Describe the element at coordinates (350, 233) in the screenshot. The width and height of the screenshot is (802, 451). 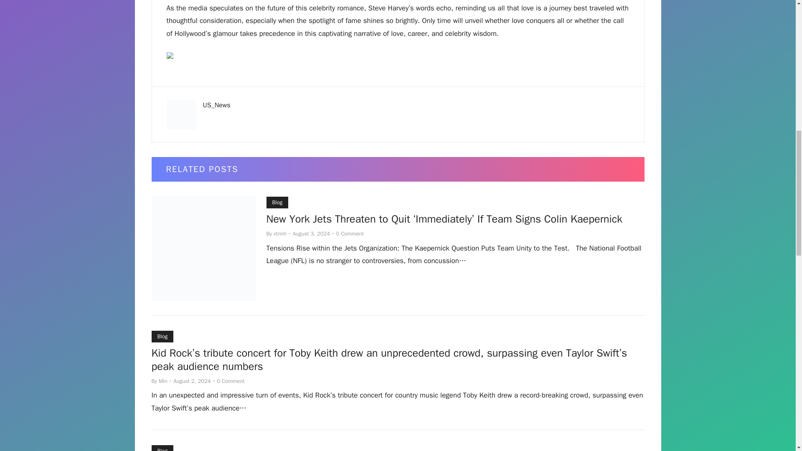
I see `0 Comment` at that location.